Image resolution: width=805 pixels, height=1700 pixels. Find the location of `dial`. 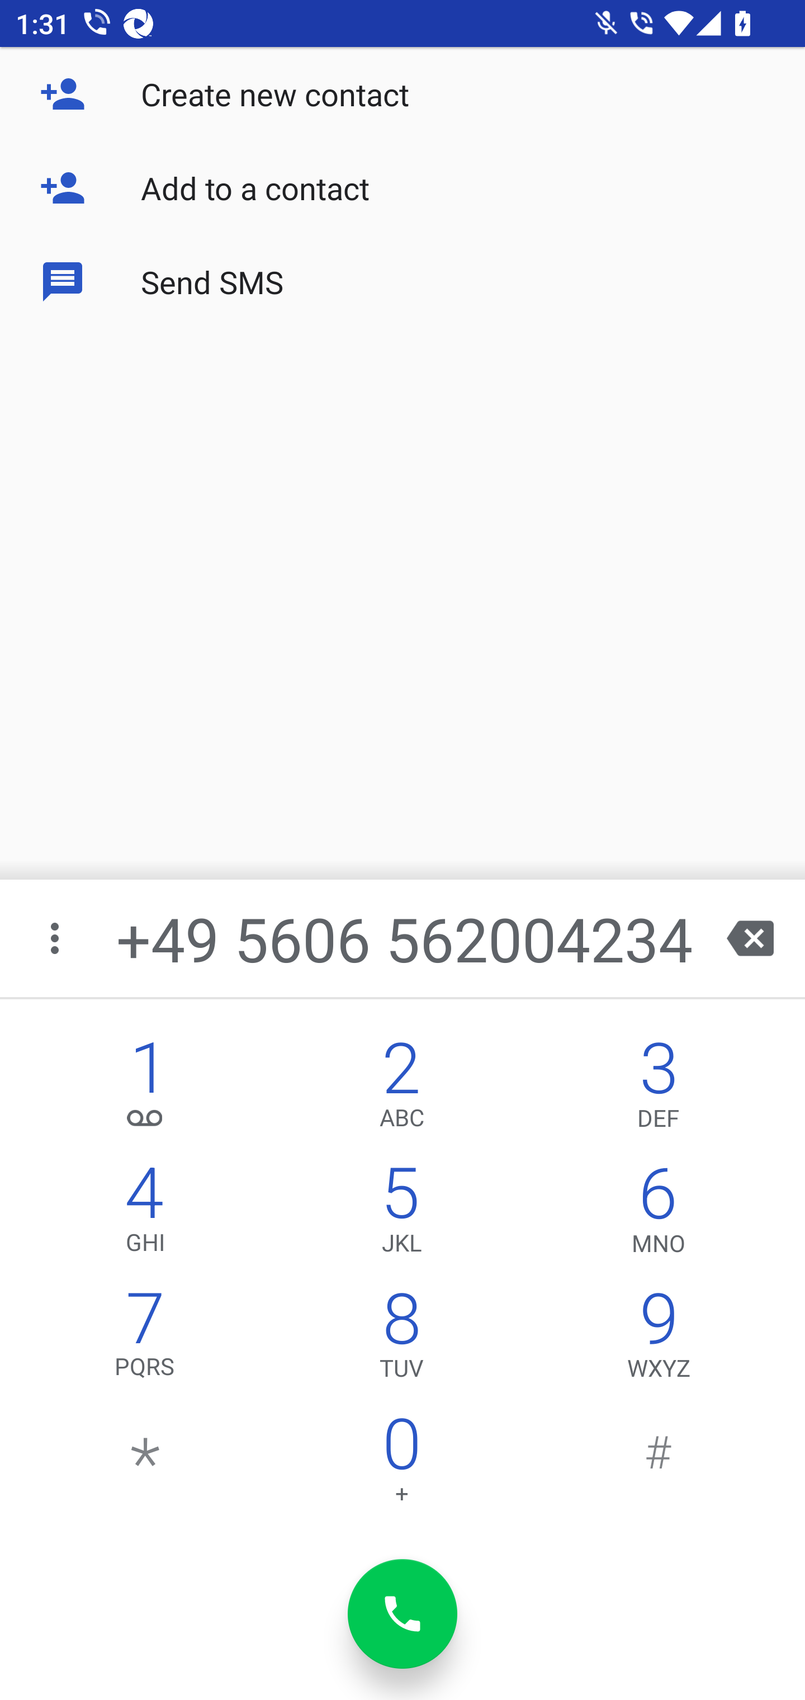

dial is located at coordinates (402, 1614).